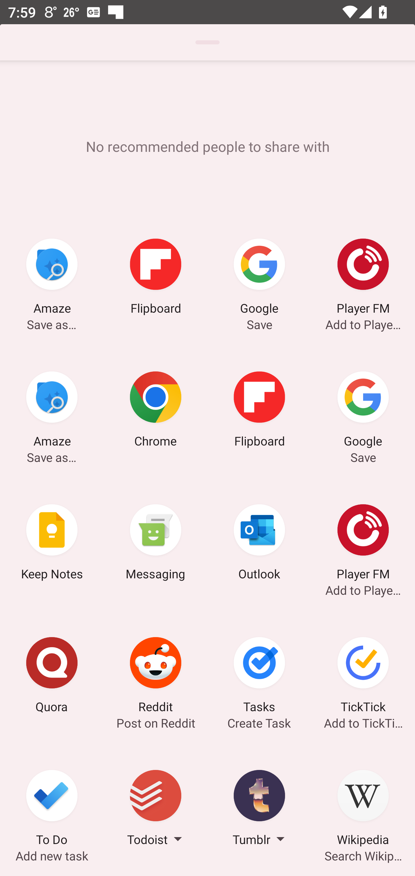  Describe the element at coordinates (156, 411) in the screenshot. I see `Chrome` at that location.